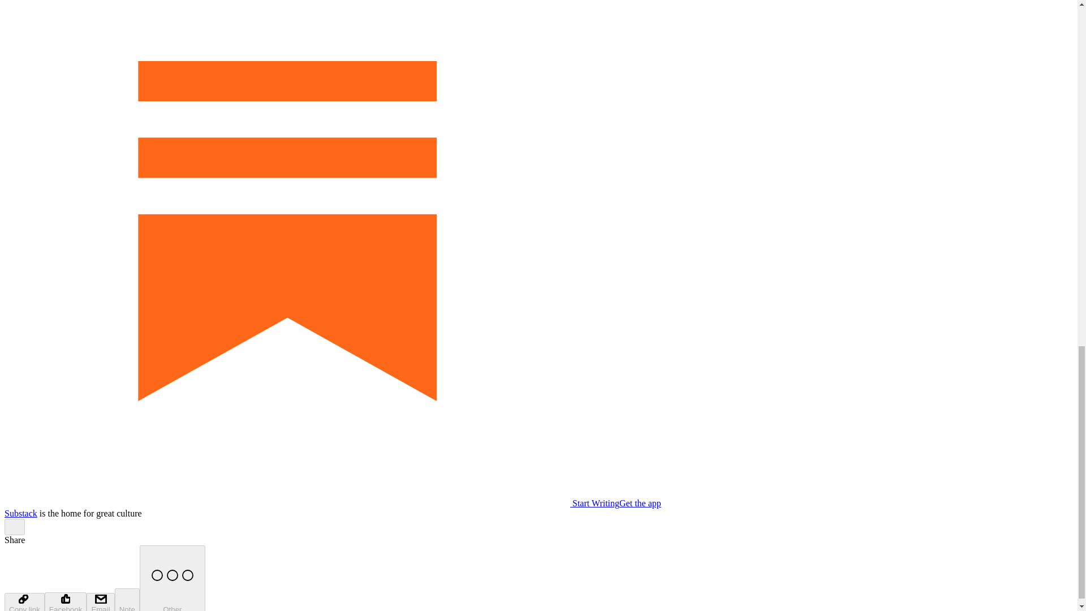  I want to click on Substack, so click(20, 513).